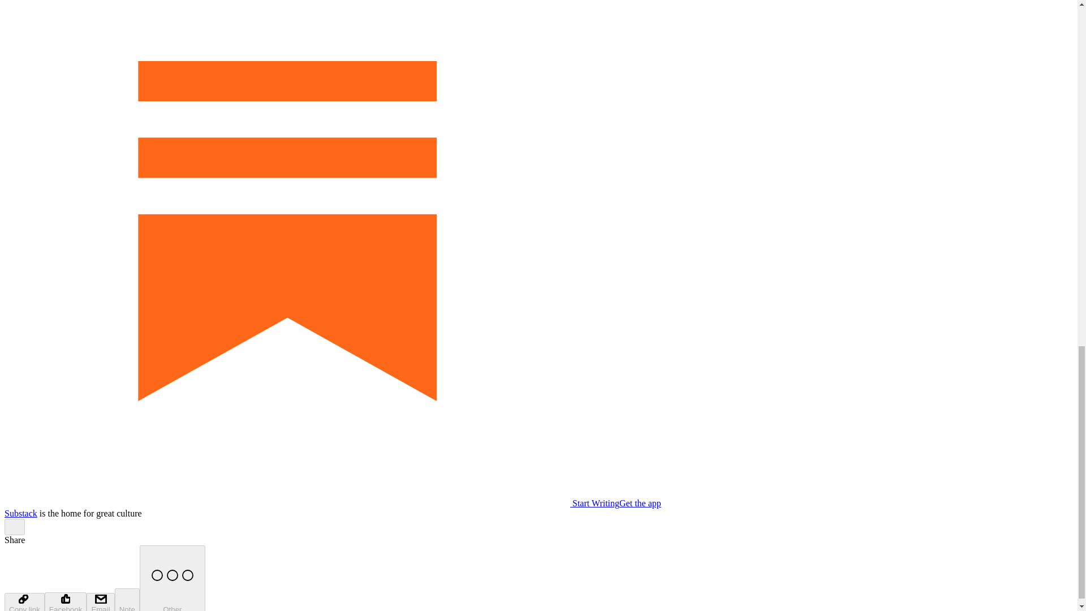  I want to click on Substack, so click(20, 513).